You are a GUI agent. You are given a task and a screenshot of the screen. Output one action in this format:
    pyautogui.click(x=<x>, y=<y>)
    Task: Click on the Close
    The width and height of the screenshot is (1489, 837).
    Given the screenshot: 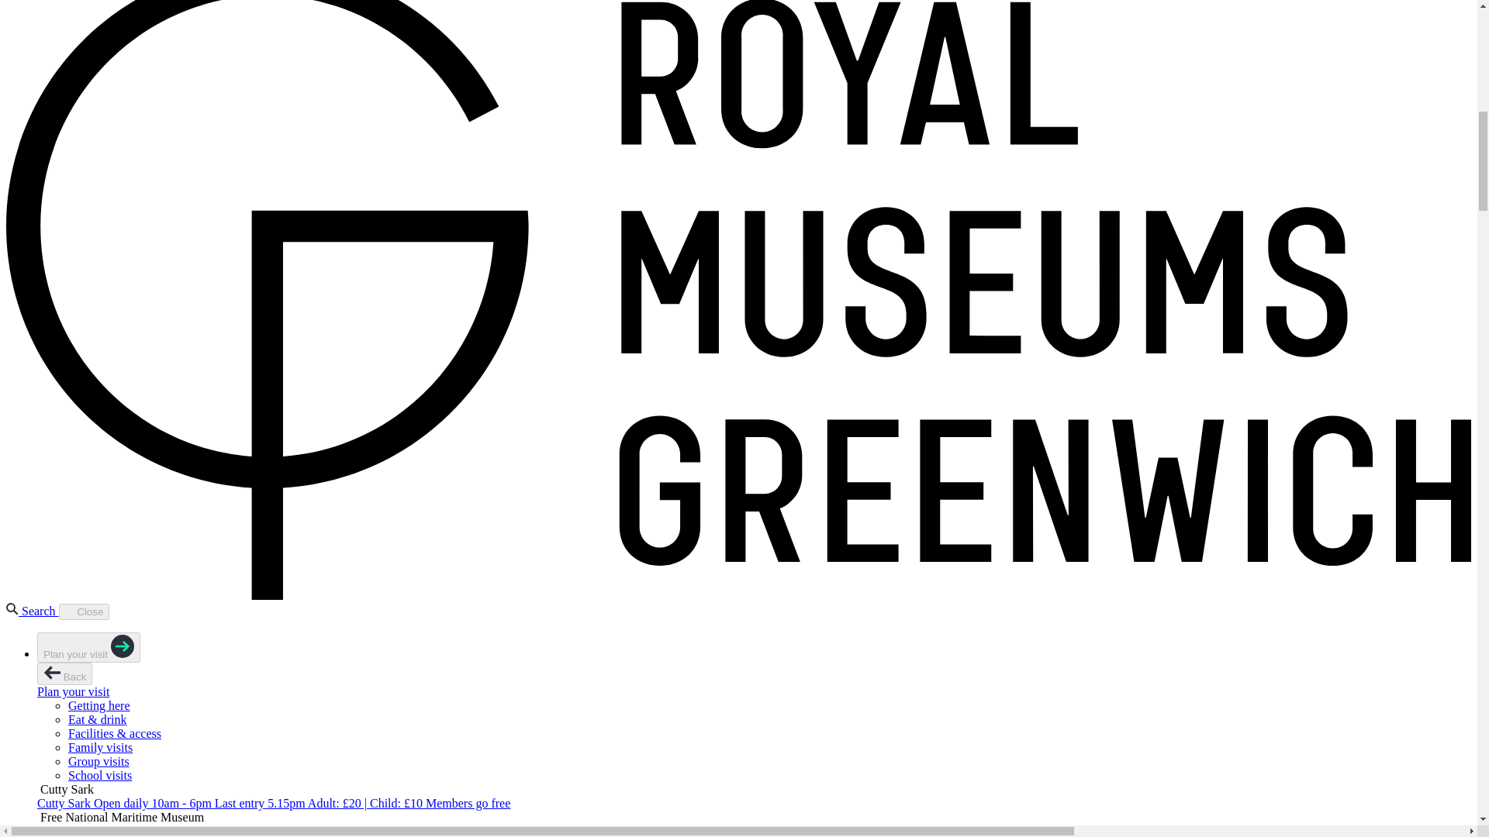 What is the action you would take?
    pyautogui.click(x=85, y=611)
    